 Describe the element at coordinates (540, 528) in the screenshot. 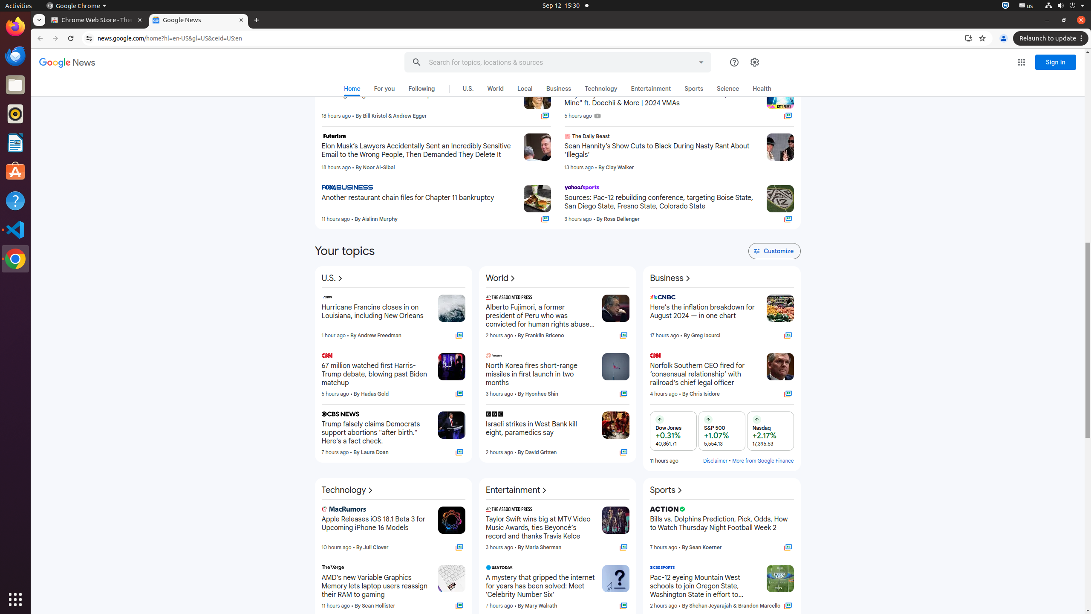

I see `Taylor Swift wins big at MTV Video Music Awards, ties Beyoncé’s record and thanks Travis Kelce` at that location.